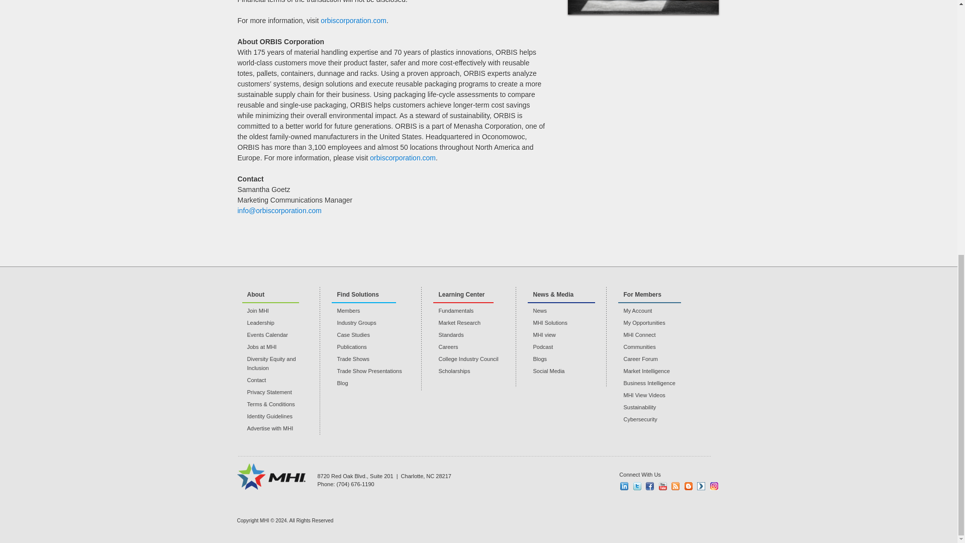 This screenshot has width=965, height=543. I want to click on orbiscorporation.com, so click(403, 157).